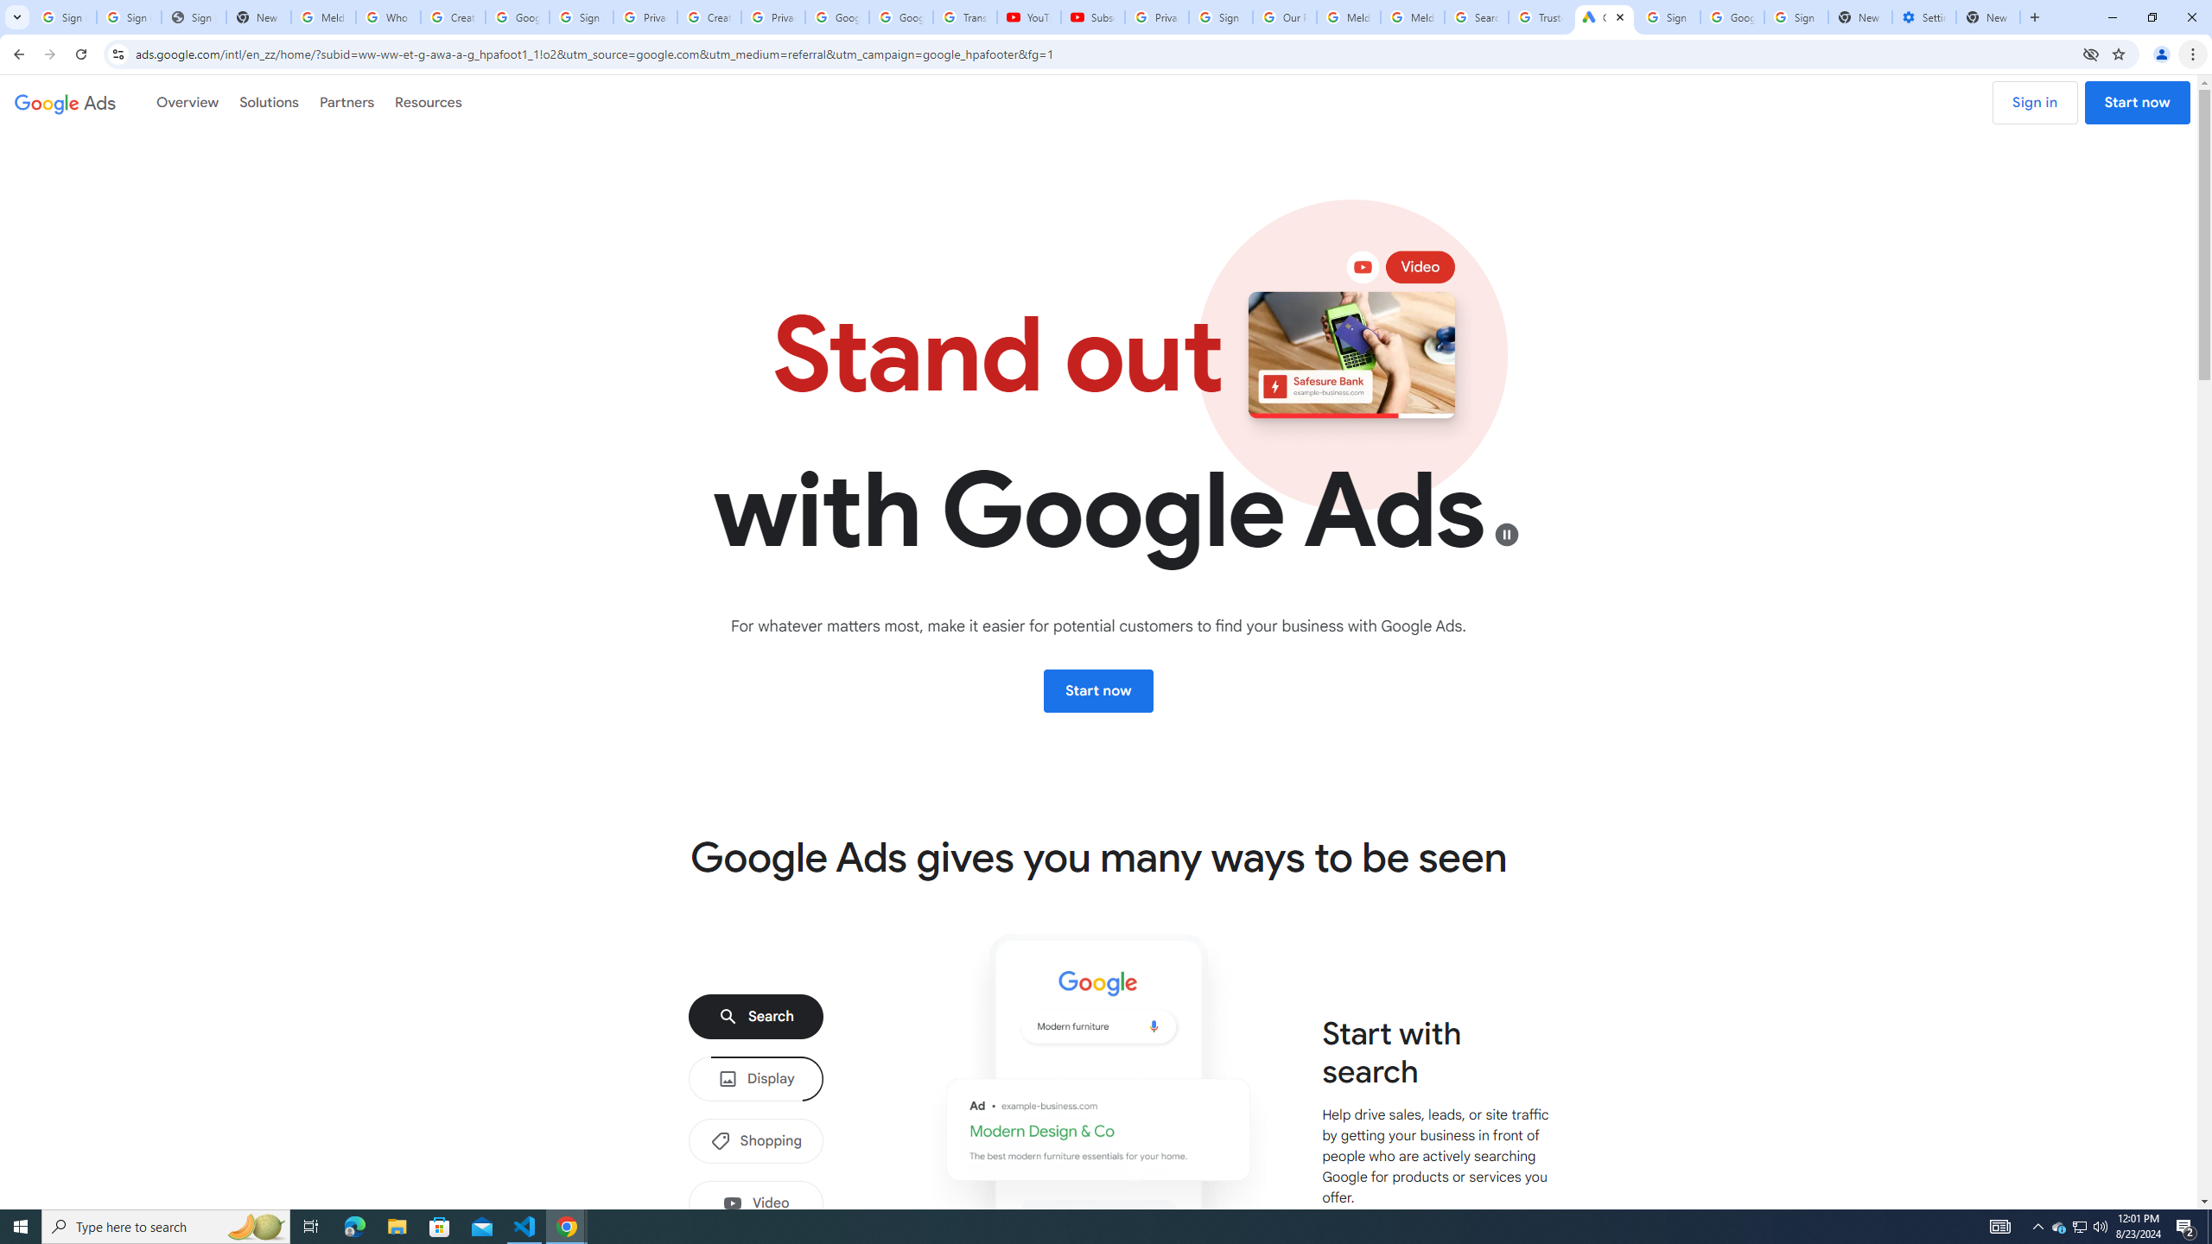 This screenshot has height=1244, width=2212. I want to click on Search - Selected, more information after list, so click(756, 1016).